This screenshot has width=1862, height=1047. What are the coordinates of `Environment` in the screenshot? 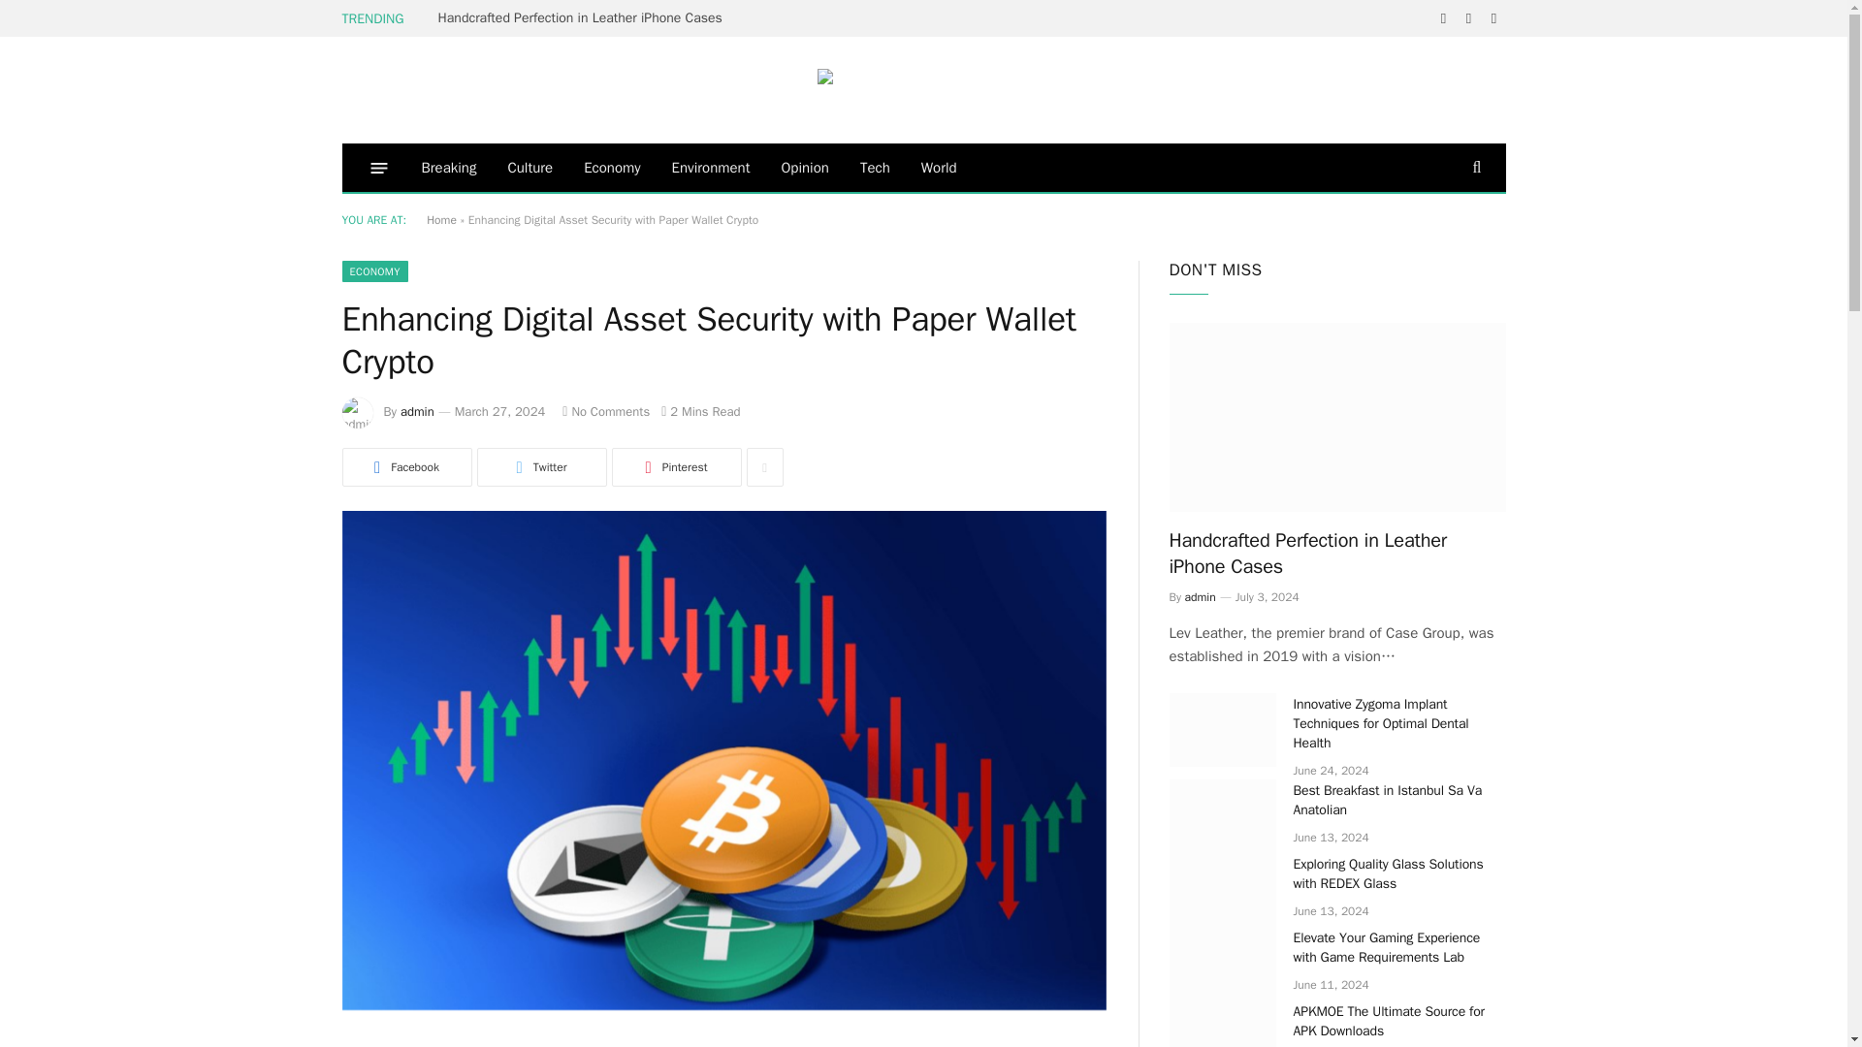 It's located at (711, 167).